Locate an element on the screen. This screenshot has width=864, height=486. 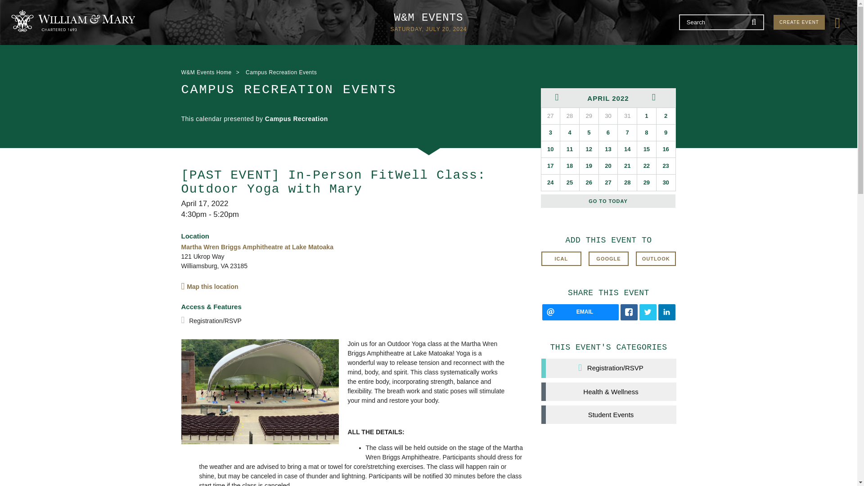
9 is located at coordinates (666, 132).